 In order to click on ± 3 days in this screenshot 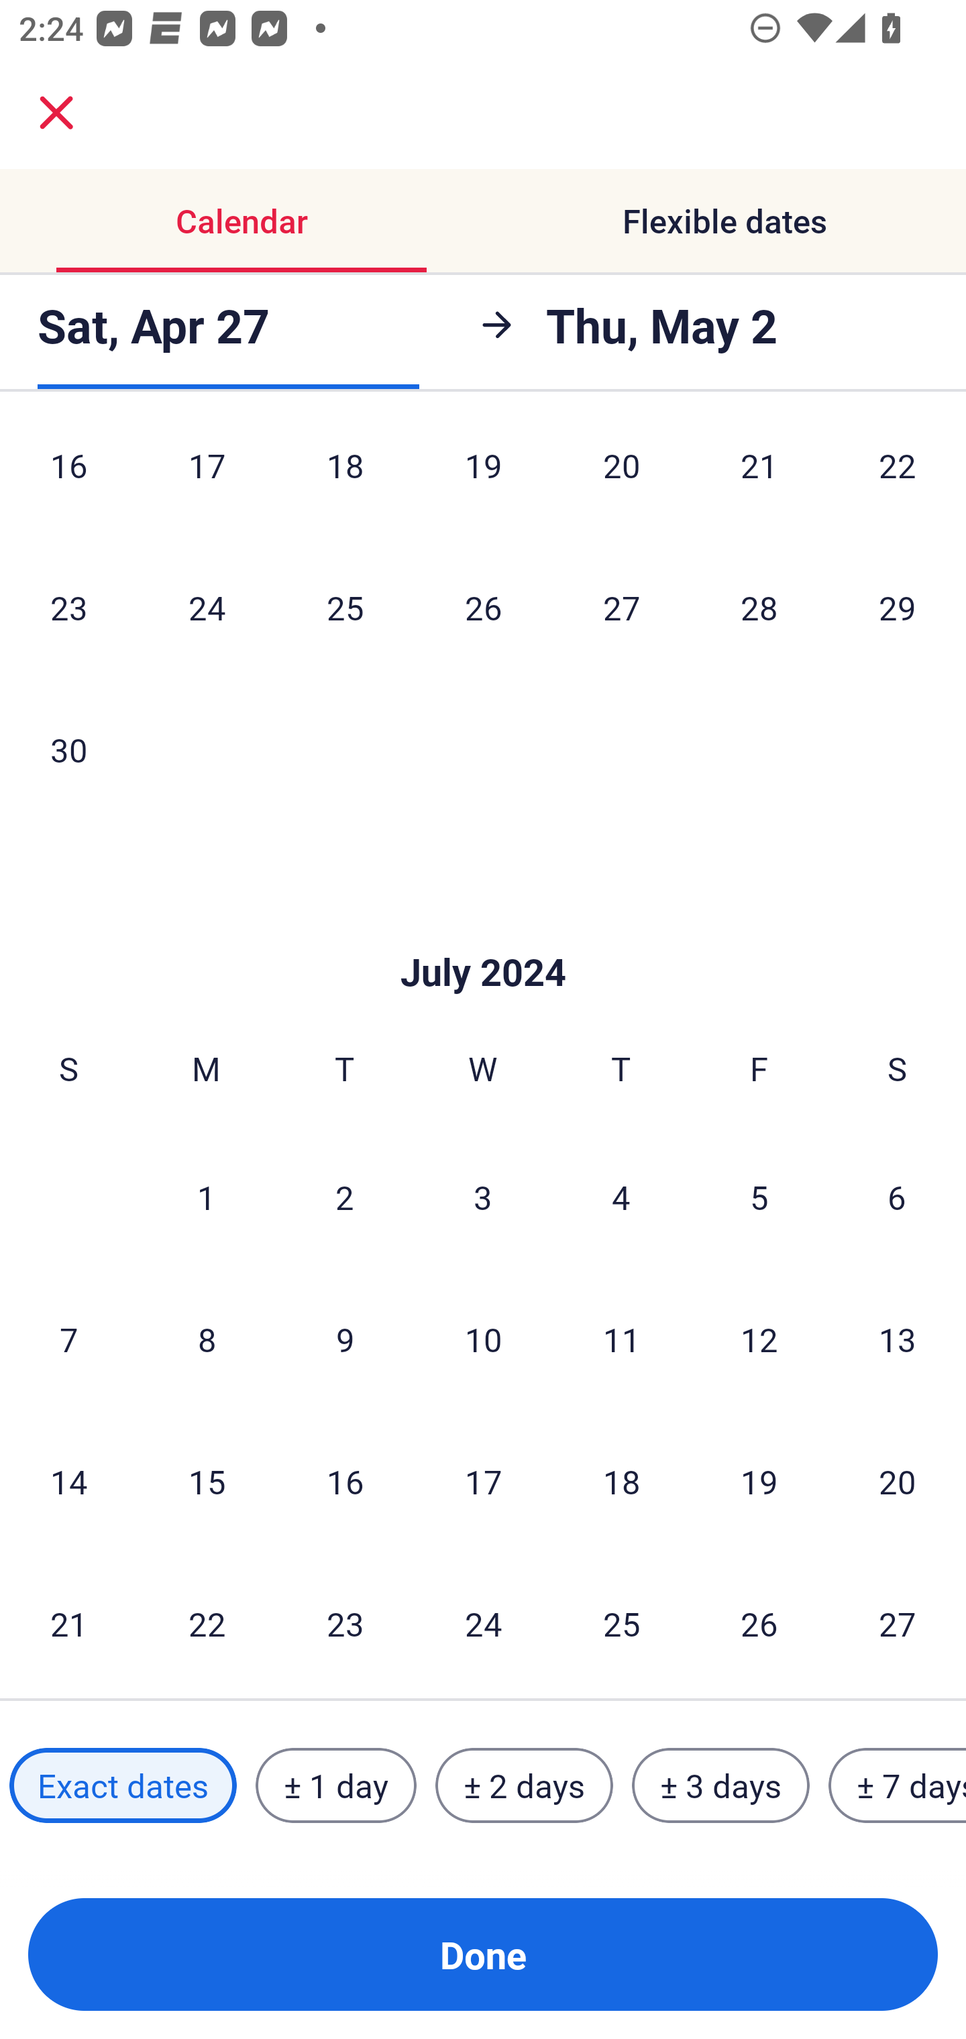, I will do `click(720, 1785)`.